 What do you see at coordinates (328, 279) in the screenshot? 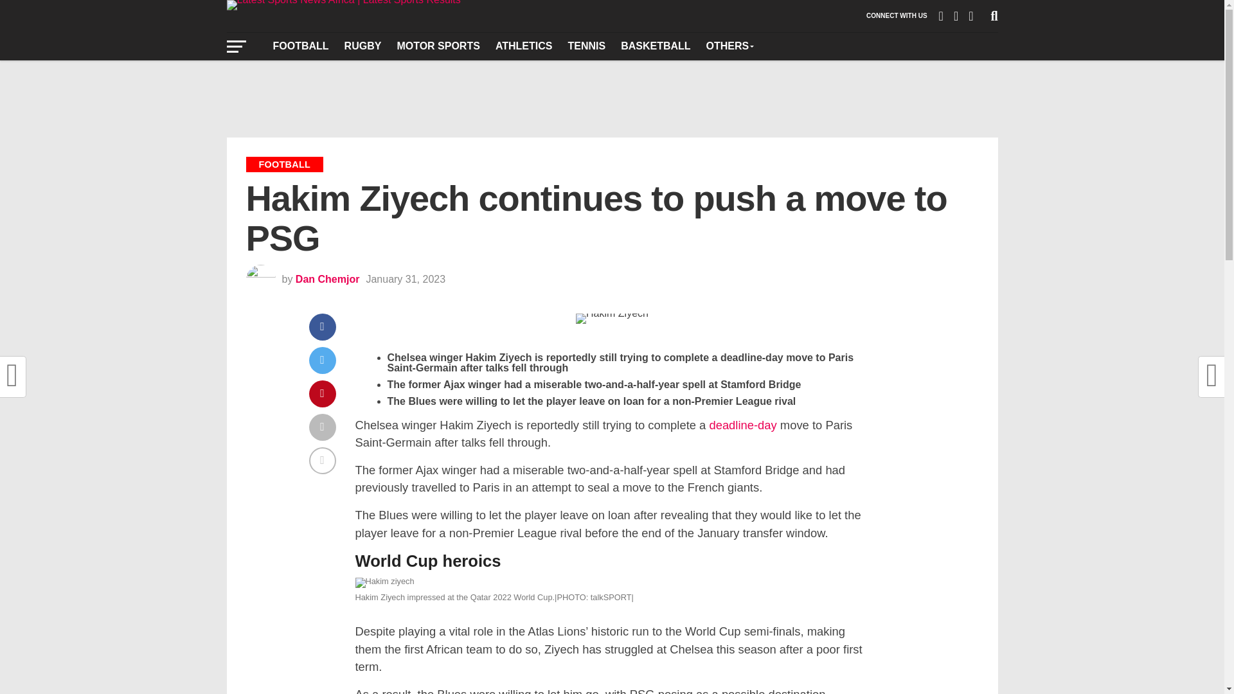
I see `Posts by Dan Chemjor` at bounding box center [328, 279].